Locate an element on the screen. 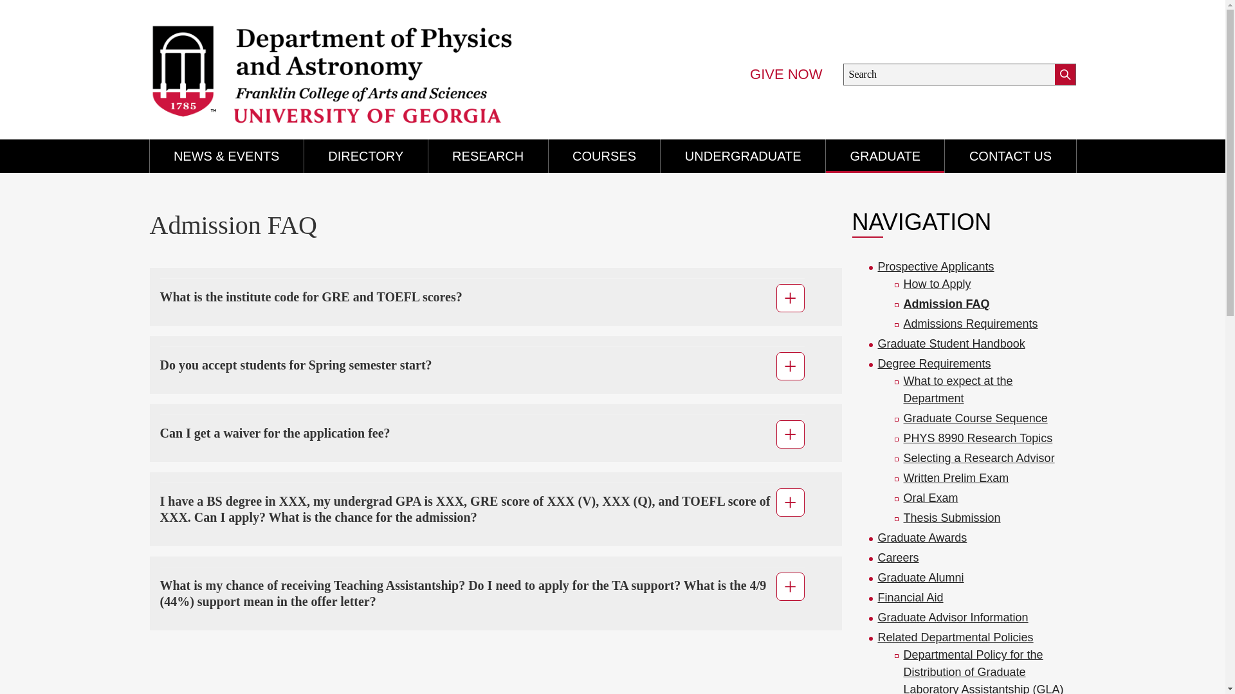 This screenshot has height=694, width=1235. GIVE NOW is located at coordinates (786, 75).